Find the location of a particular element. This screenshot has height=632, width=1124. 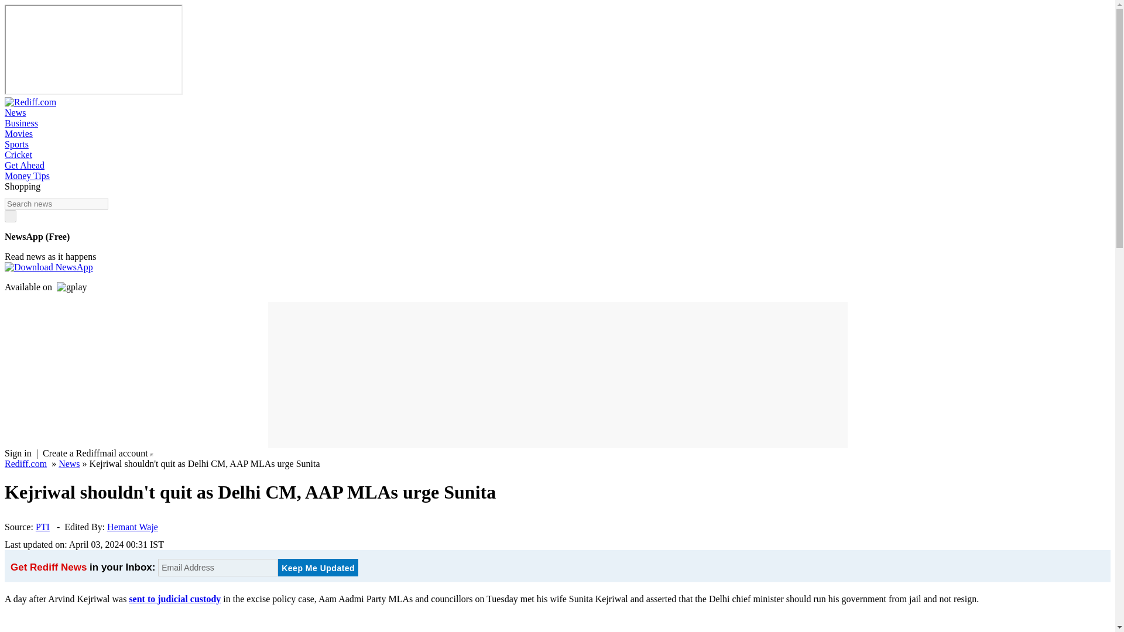

News is located at coordinates (69, 463).